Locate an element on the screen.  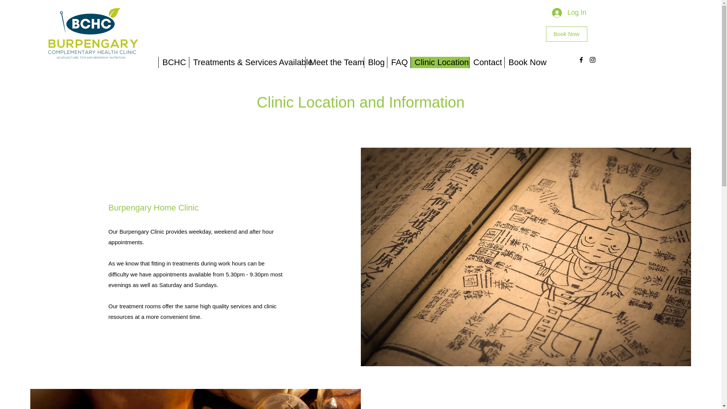
Book Now is located at coordinates (527, 62).